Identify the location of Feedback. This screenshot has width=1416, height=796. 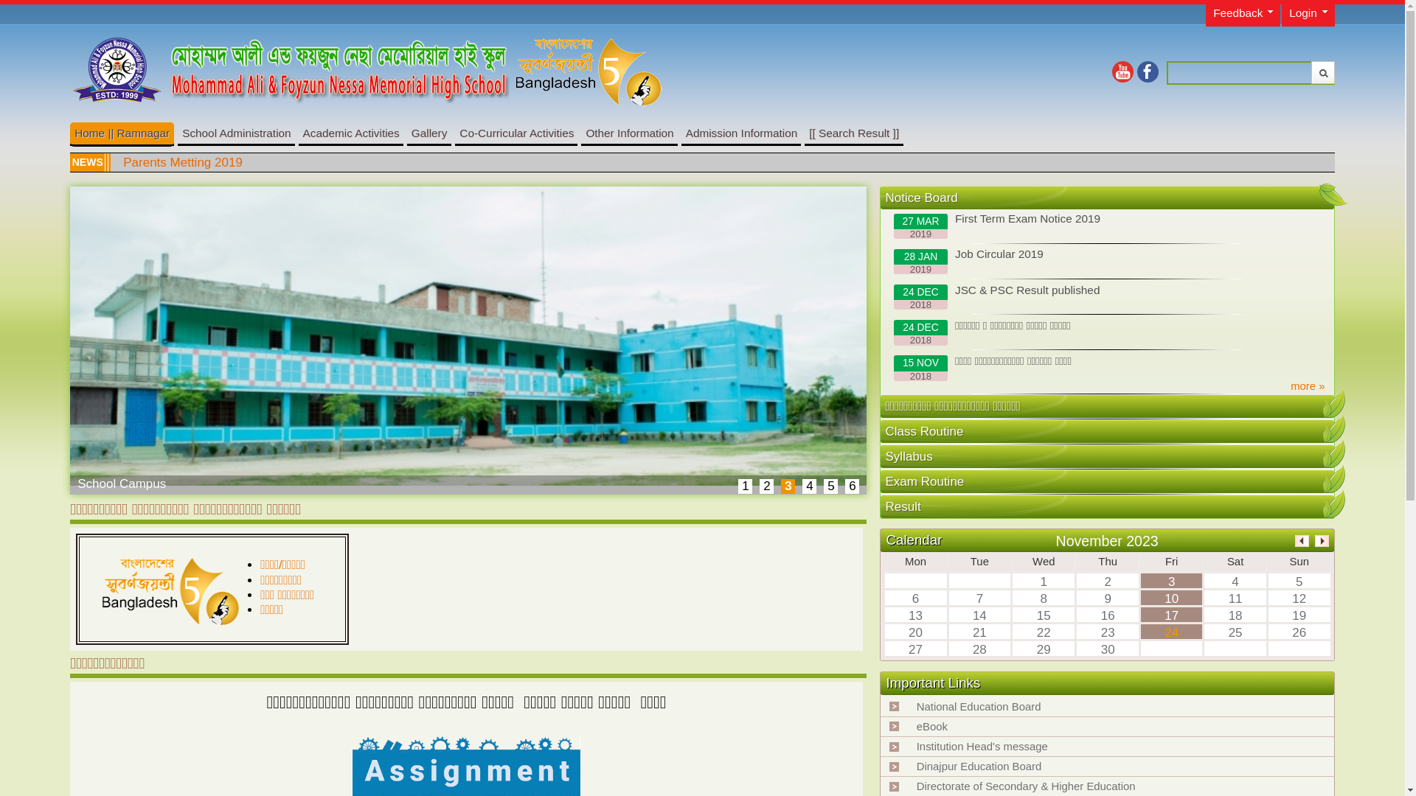
(1243, 15).